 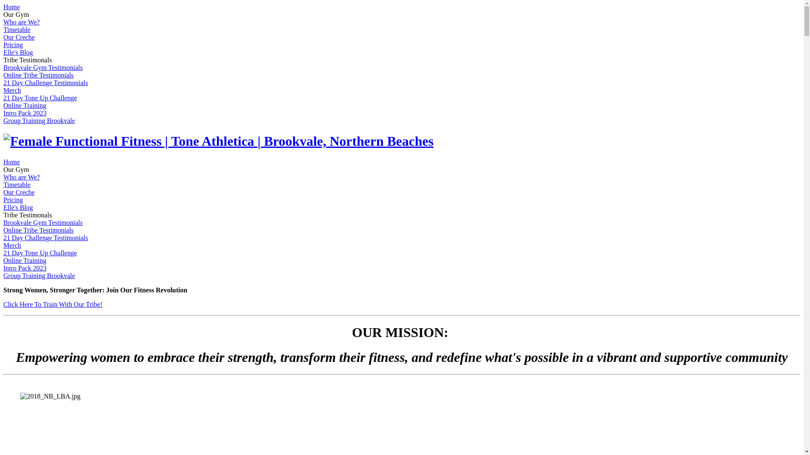 What do you see at coordinates (53, 304) in the screenshot?
I see `Click Here To Train With Our Tribe!` at bounding box center [53, 304].